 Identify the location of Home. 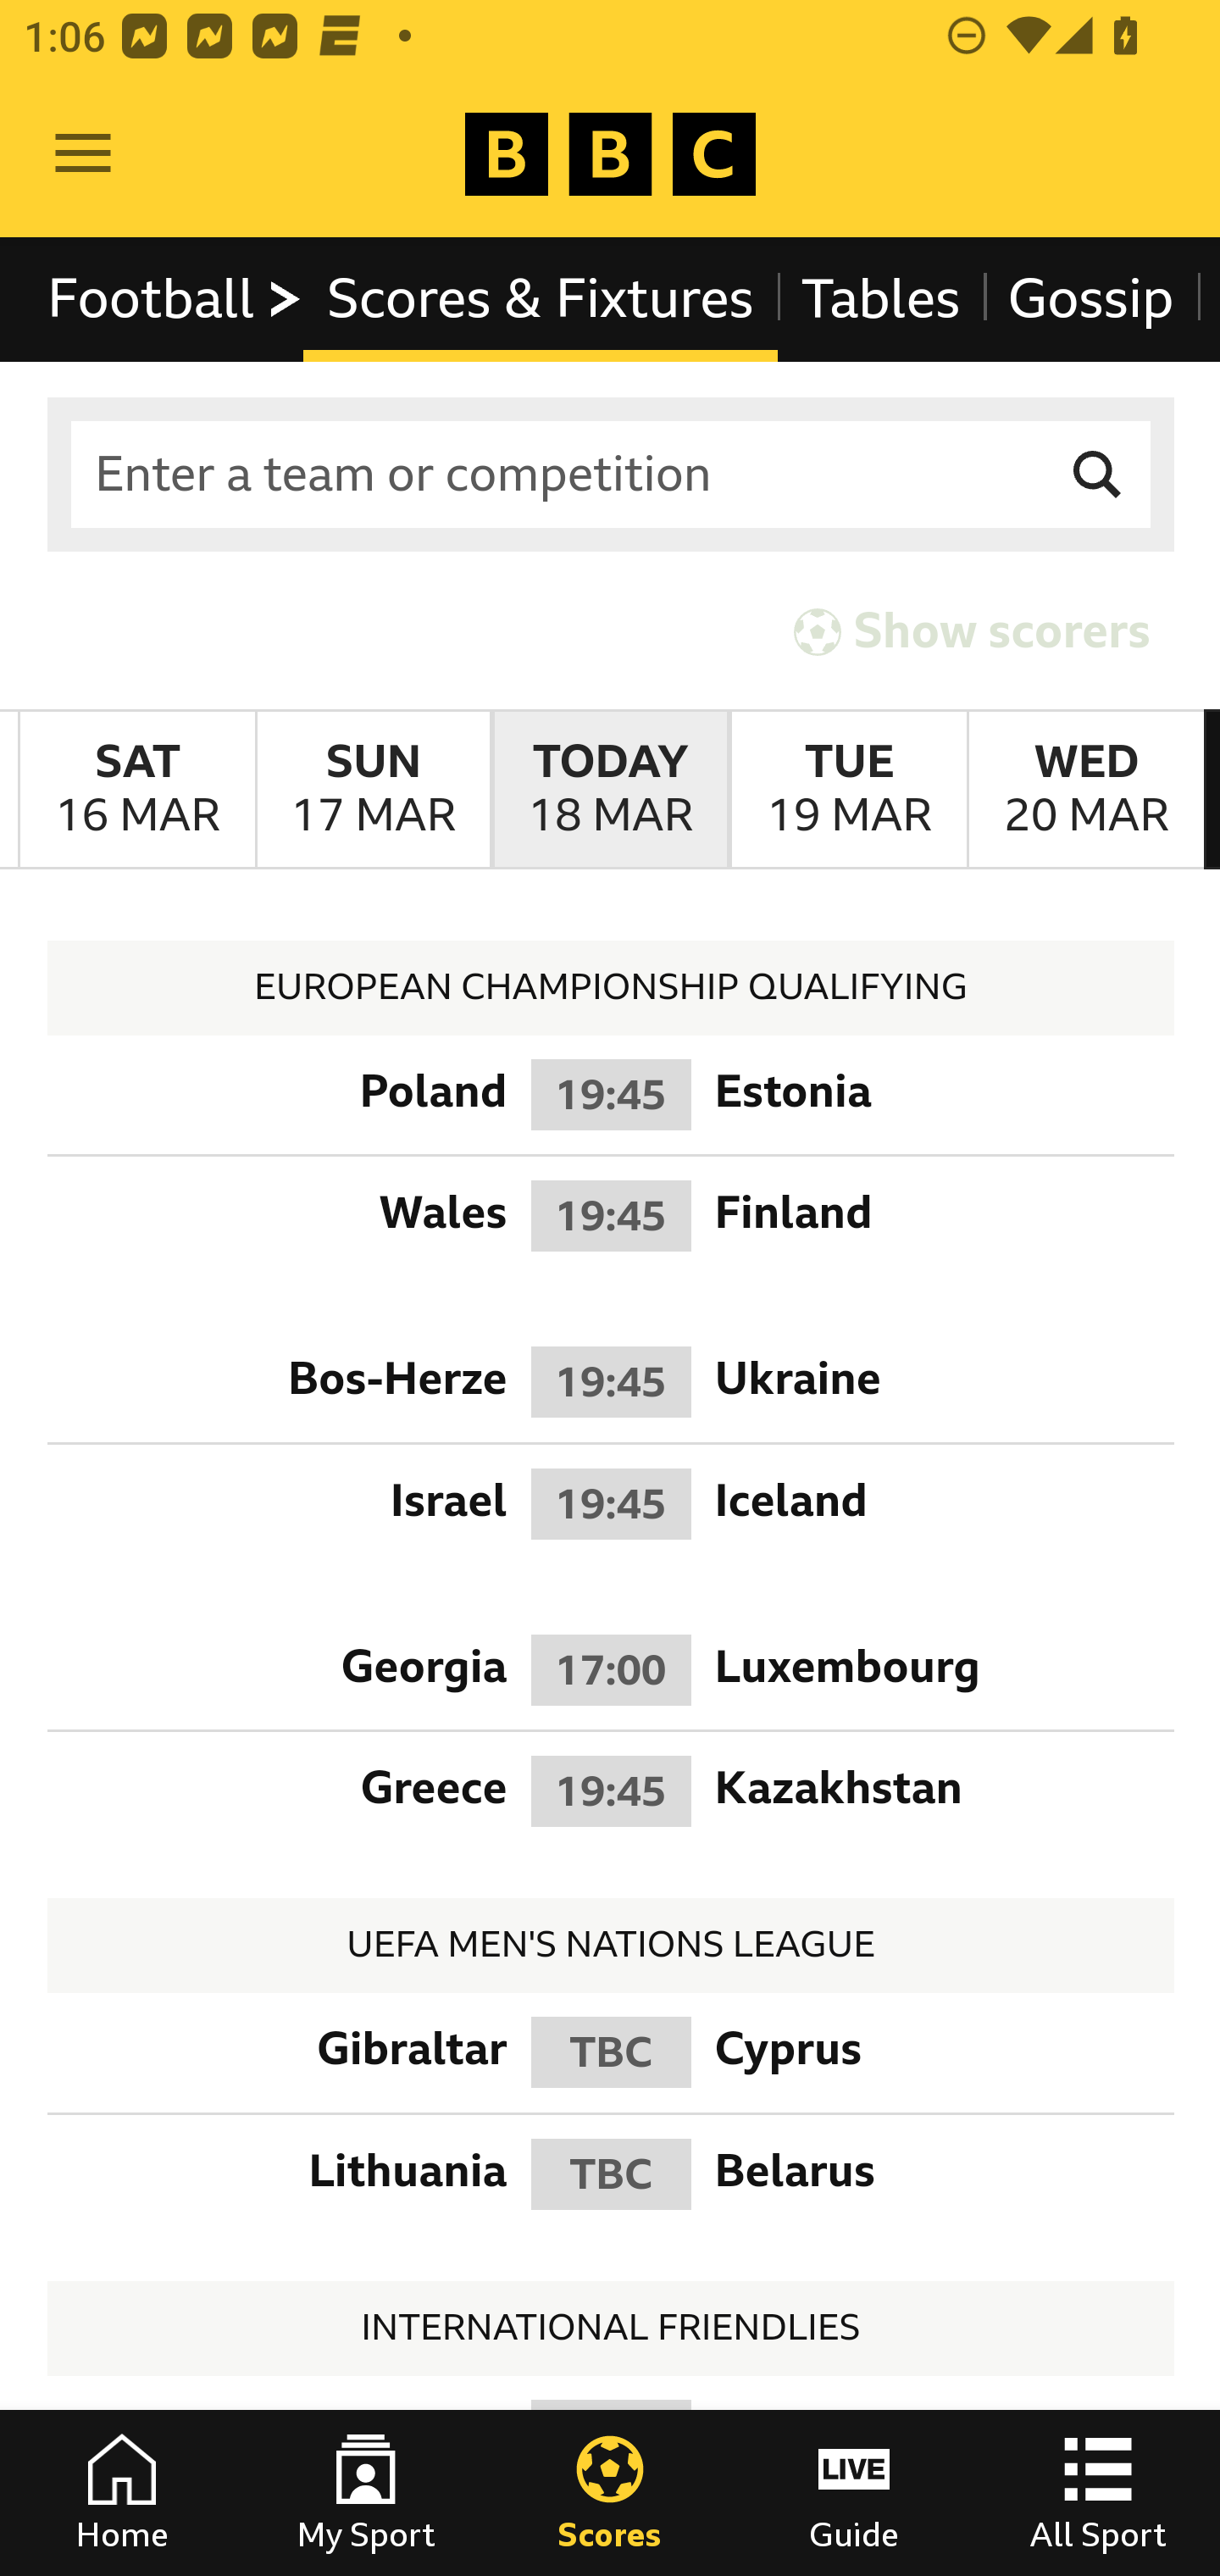
(122, 2493).